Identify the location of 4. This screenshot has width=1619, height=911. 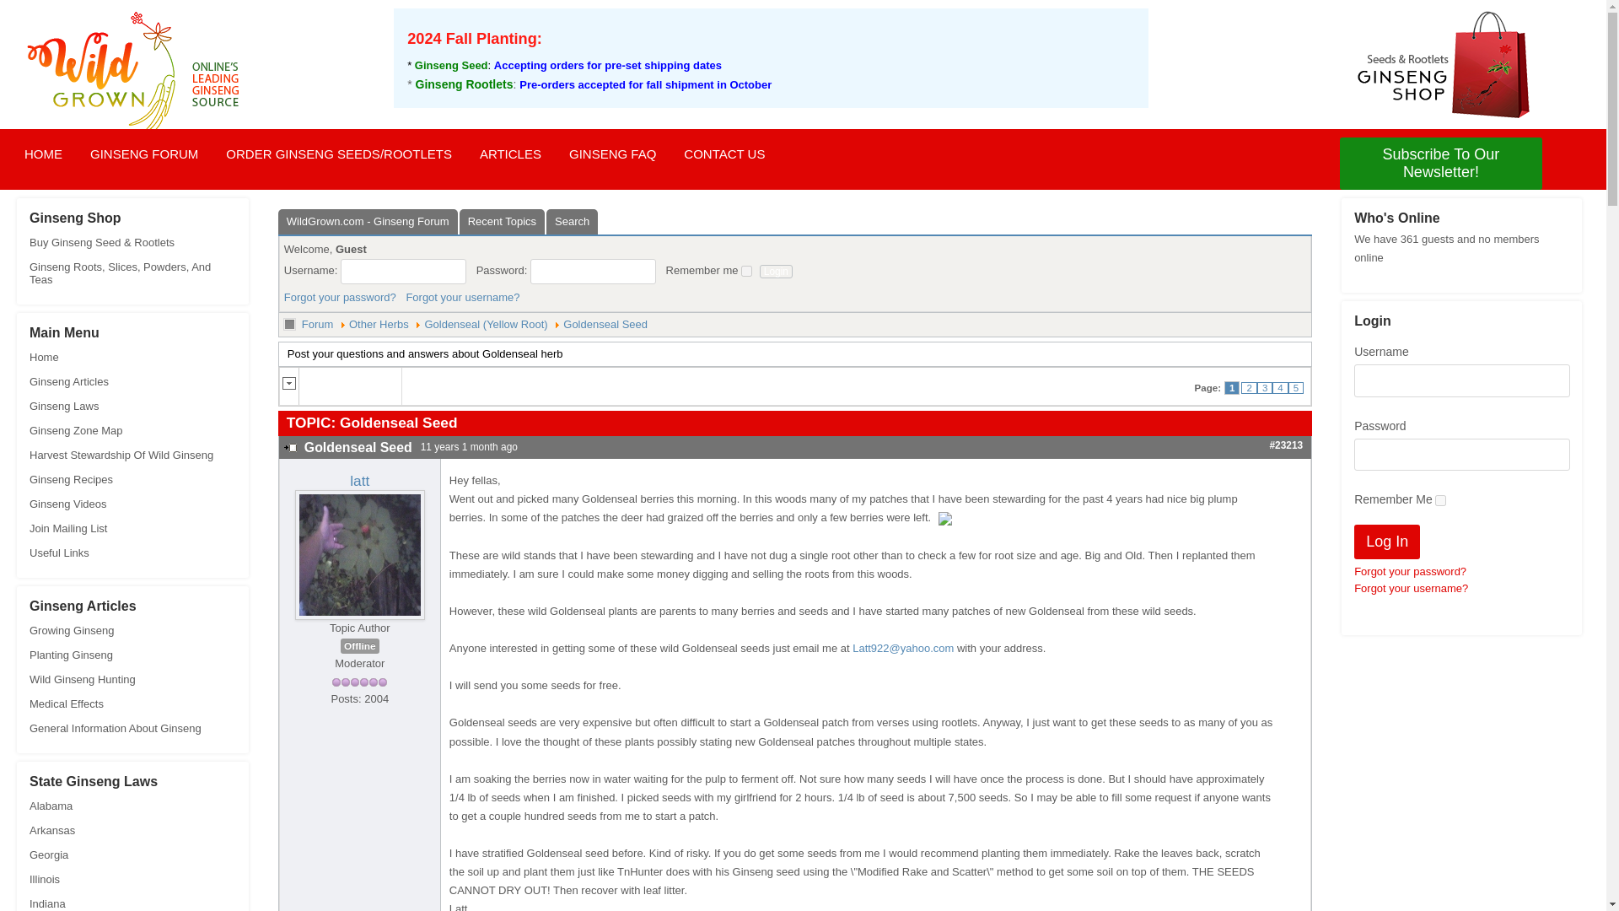
(1280, 387).